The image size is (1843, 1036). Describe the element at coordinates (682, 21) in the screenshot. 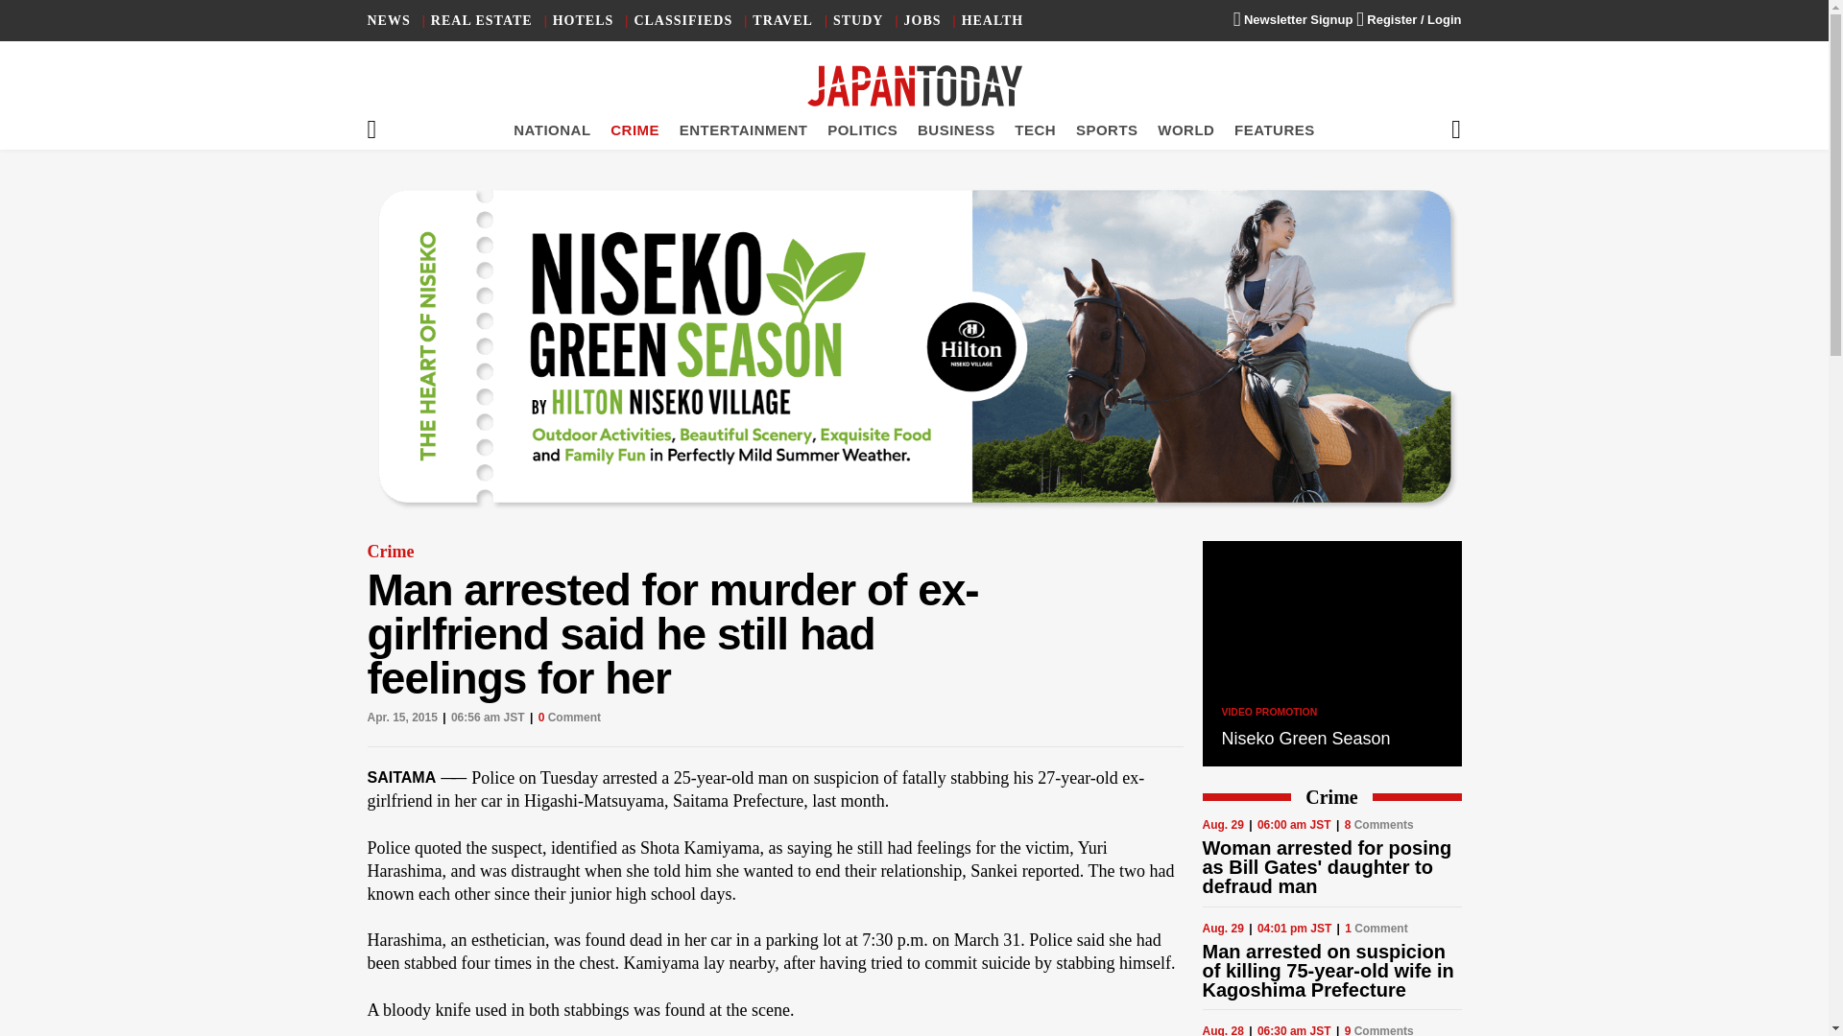

I see `CLASSIFIEDS` at that location.